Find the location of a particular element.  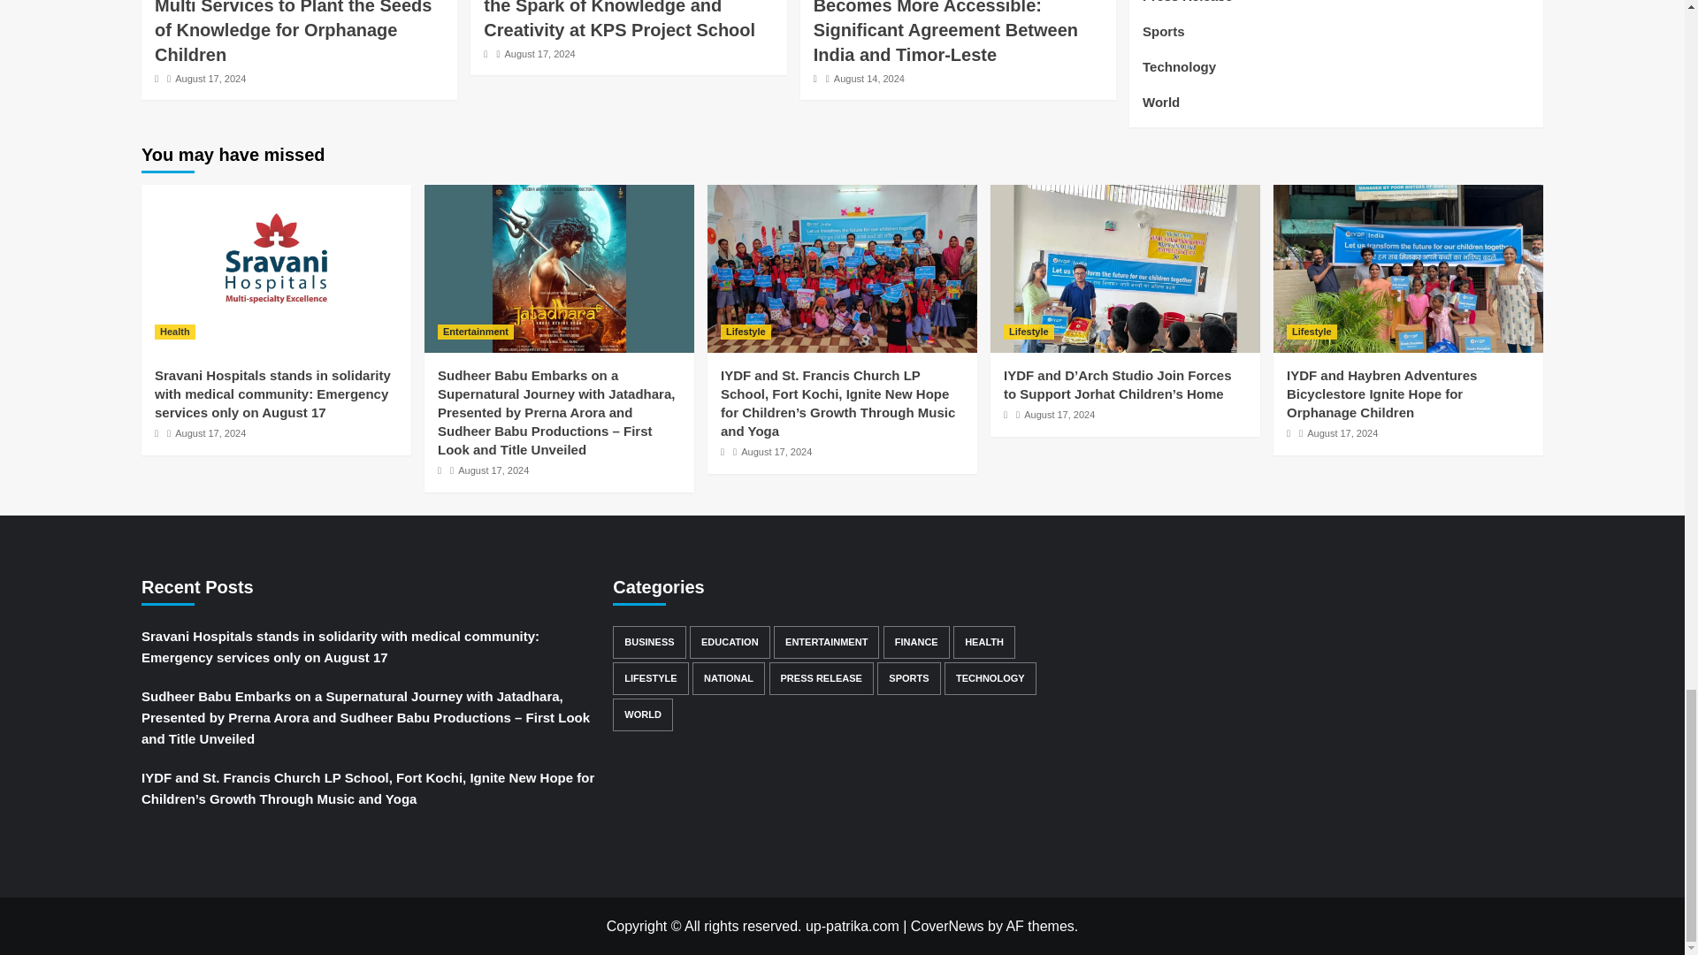

August 17, 2024 is located at coordinates (210, 79).